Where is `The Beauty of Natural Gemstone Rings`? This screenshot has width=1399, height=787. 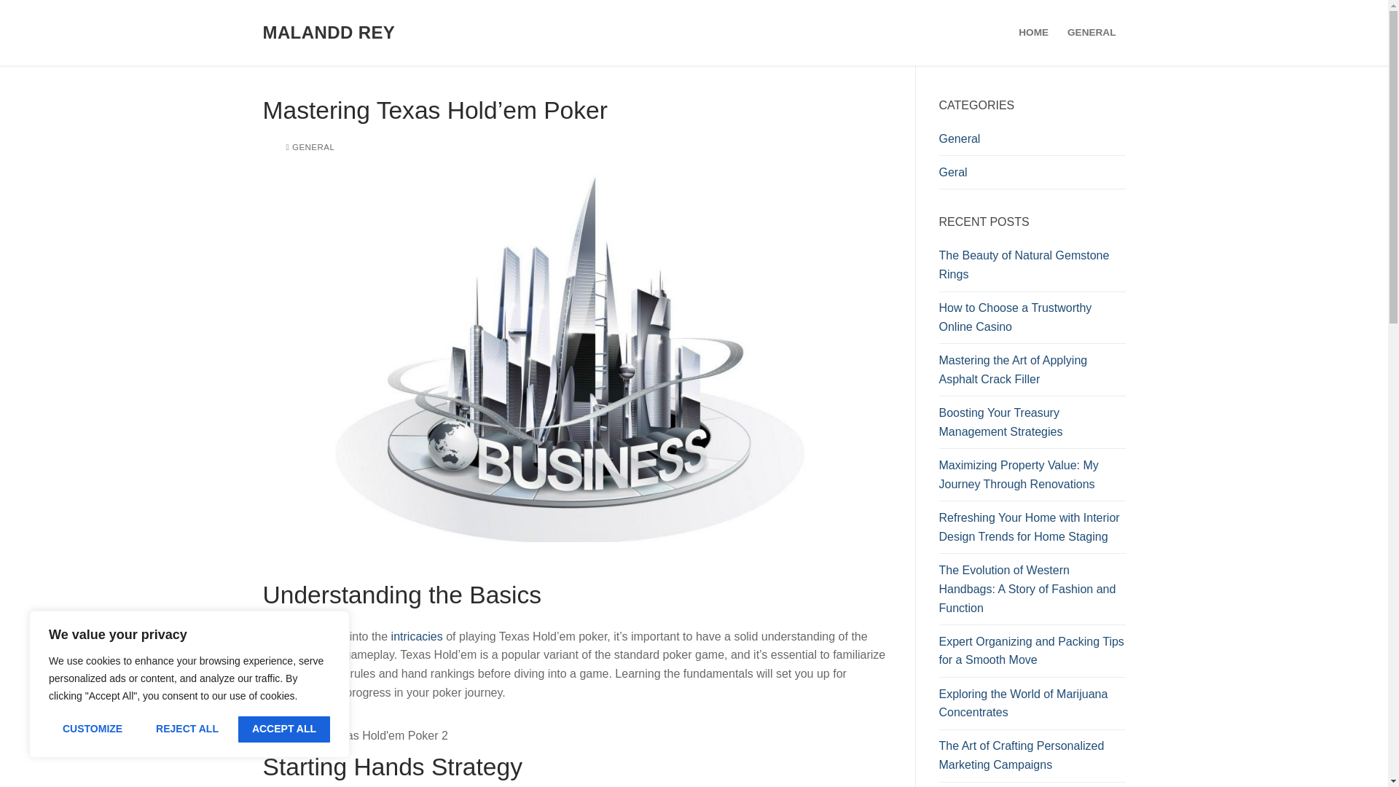 The Beauty of Natural Gemstone Rings is located at coordinates (1032, 268).